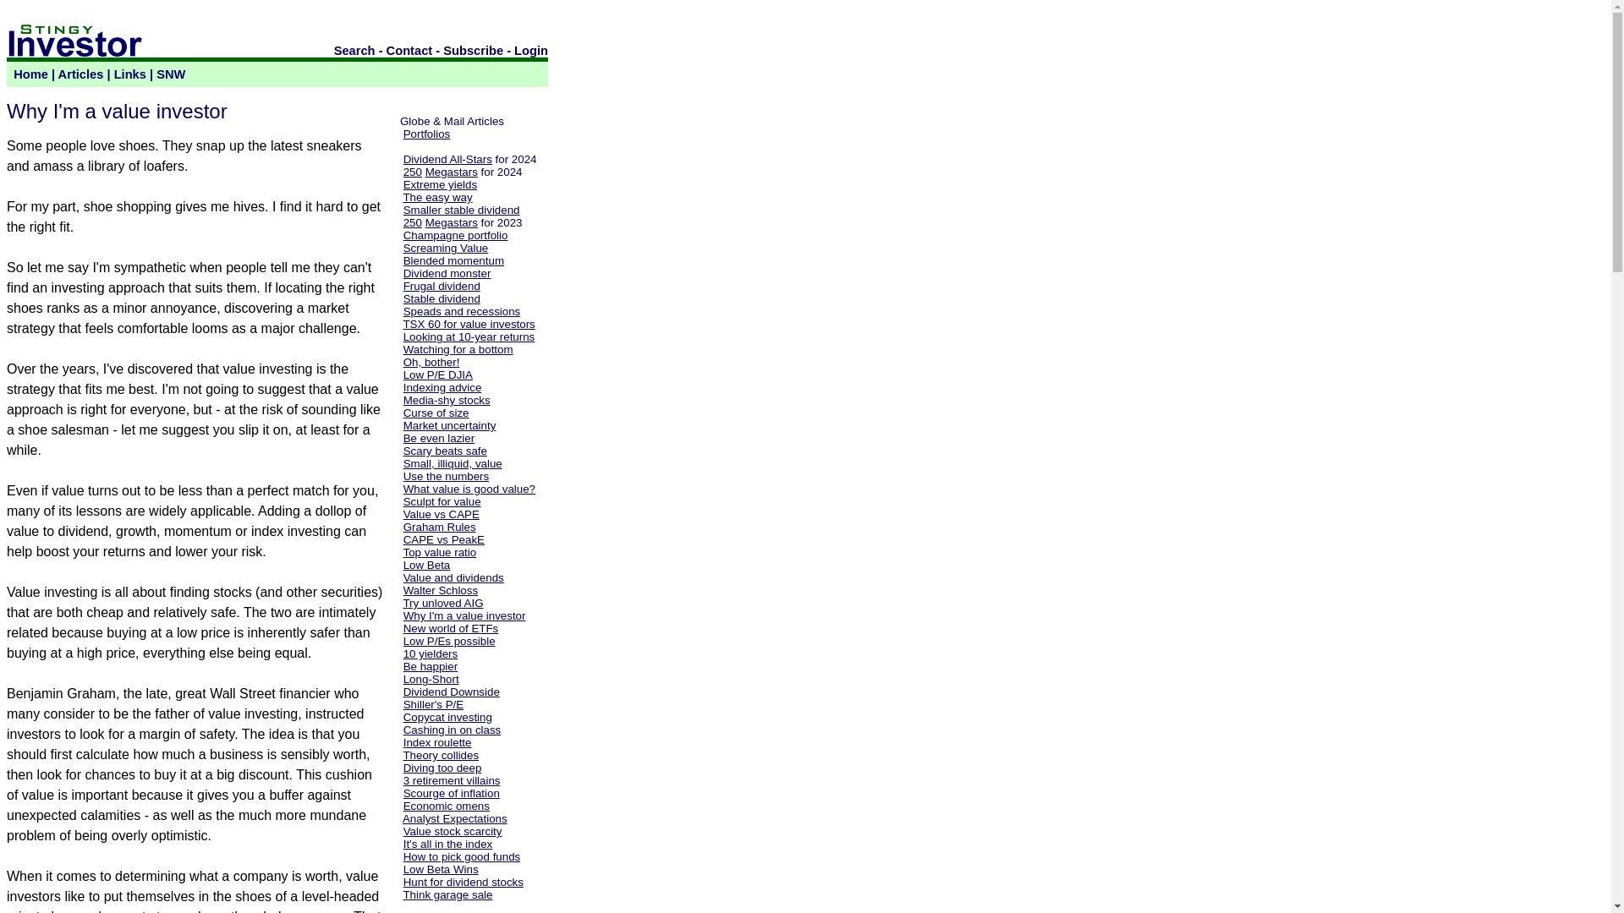  What do you see at coordinates (531, 51) in the screenshot?
I see `Login` at bounding box center [531, 51].